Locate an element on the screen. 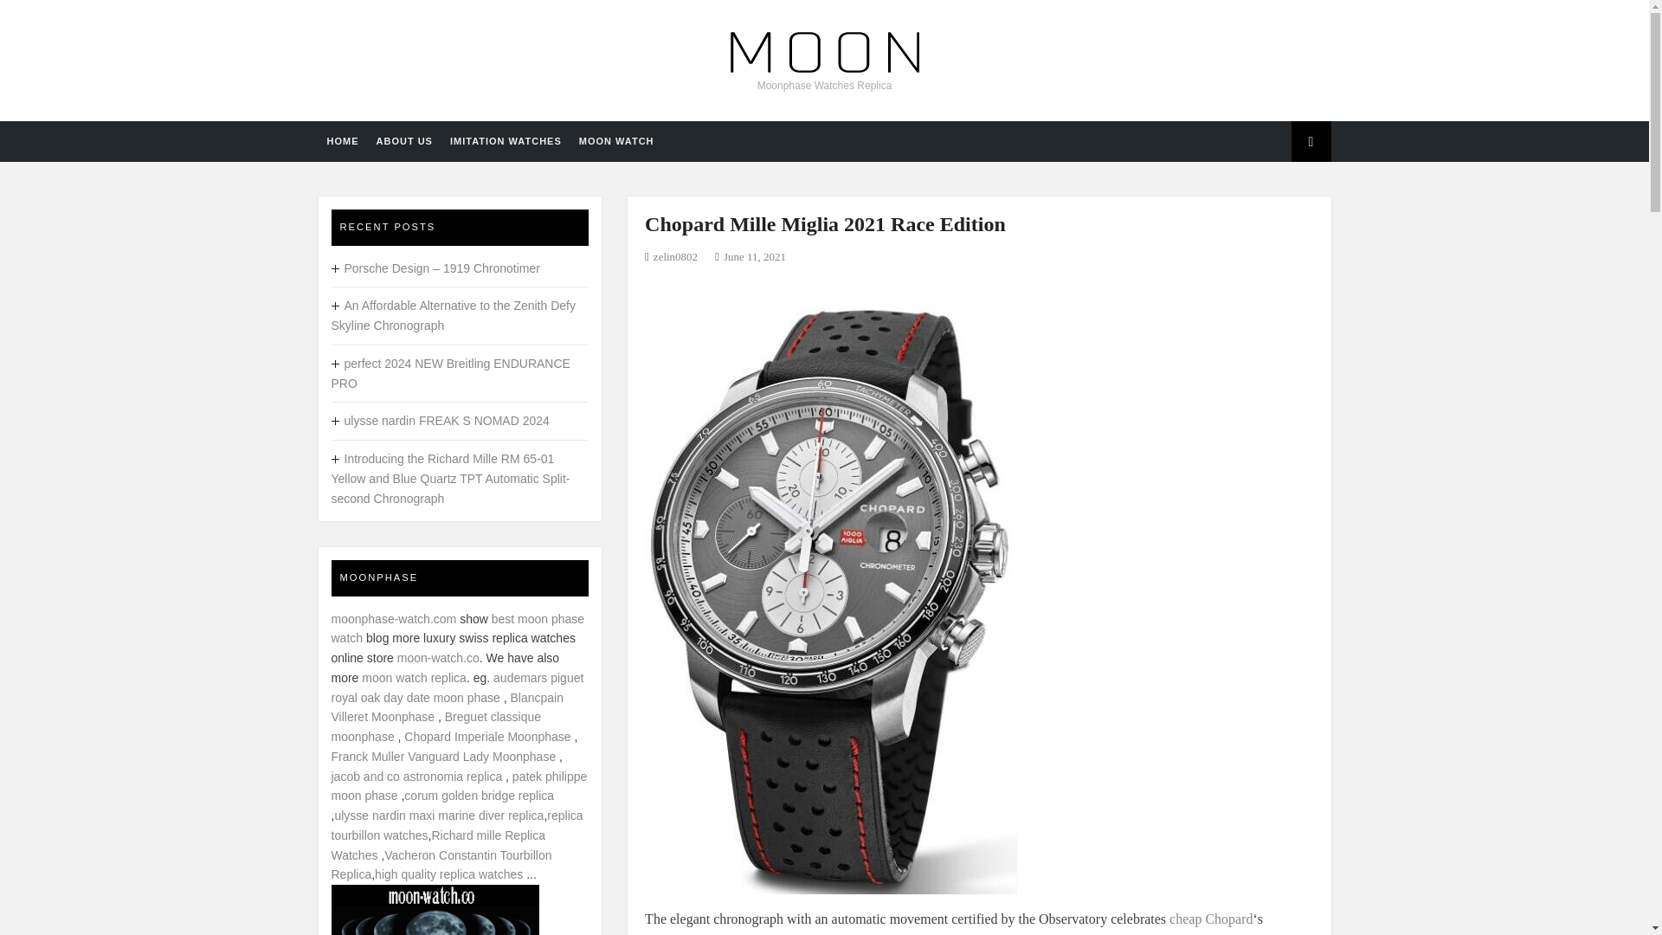 The width and height of the screenshot is (1662, 935). Chopard Imperiale Moonphase is located at coordinates (486, 736).